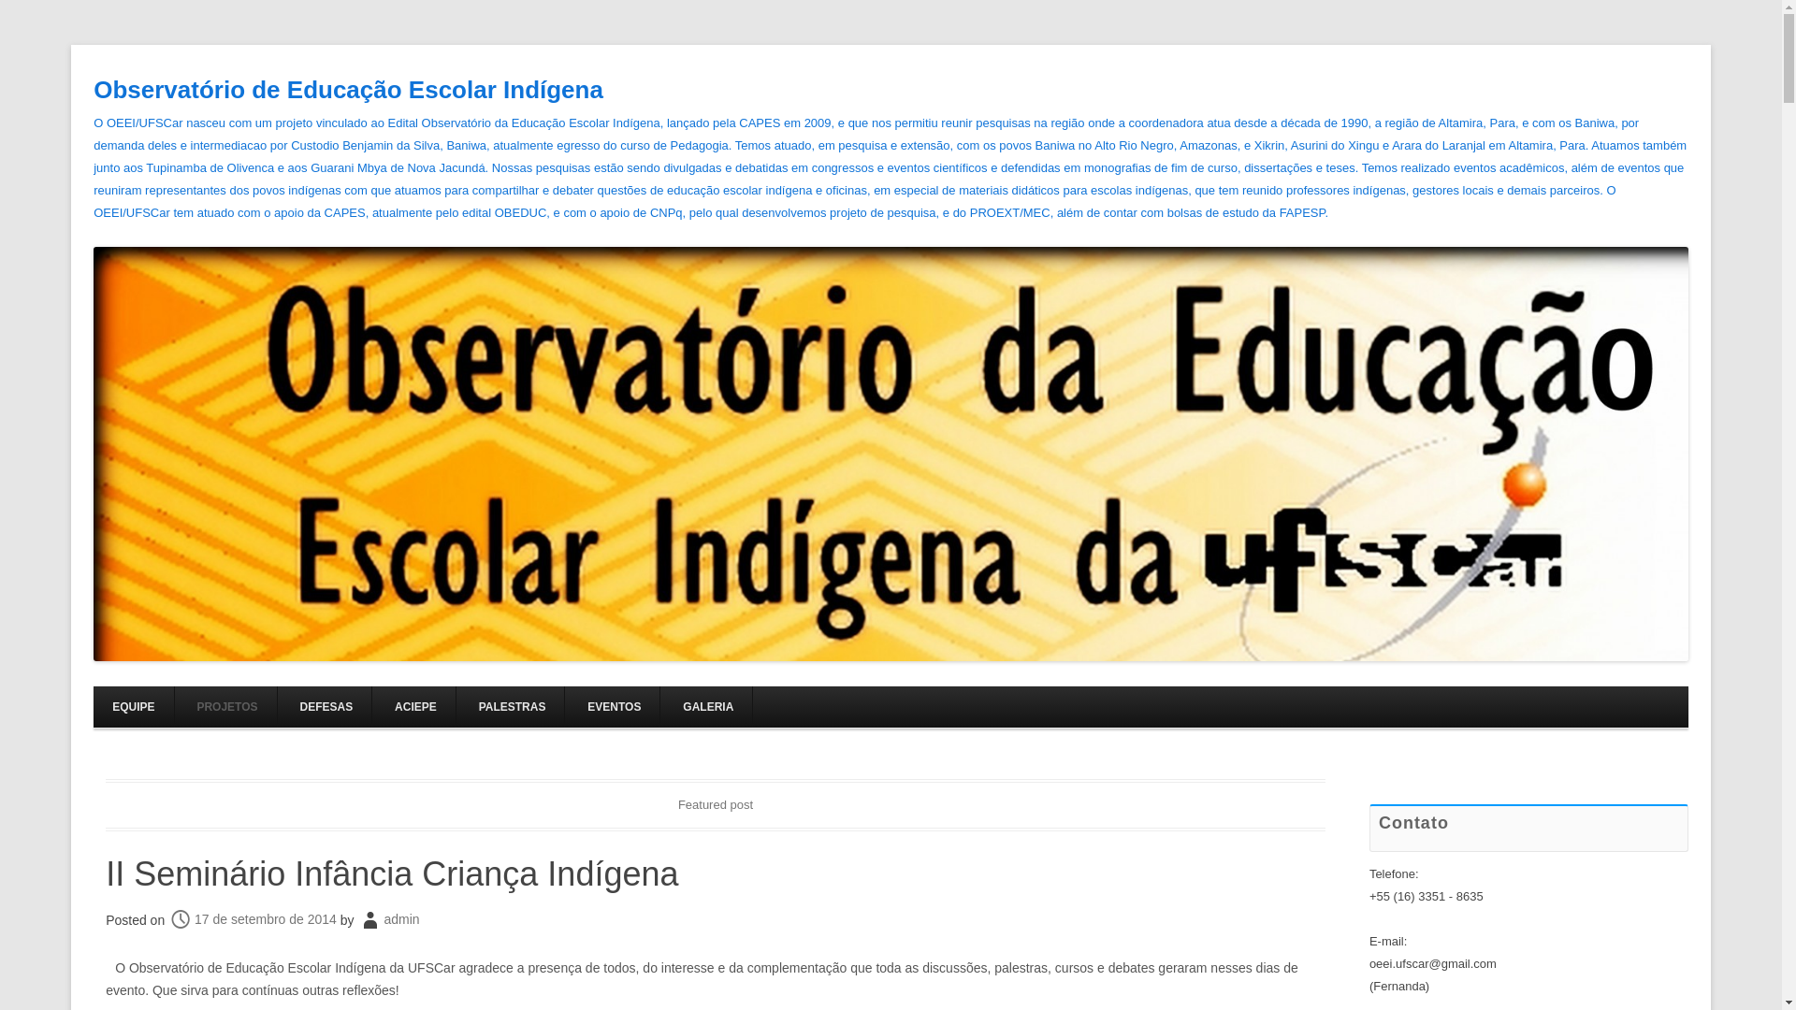 The image size is (1796, 1010). Describe the element at coordinates (614, 707) in the screenshot. I see `EVENTOS` at that location.